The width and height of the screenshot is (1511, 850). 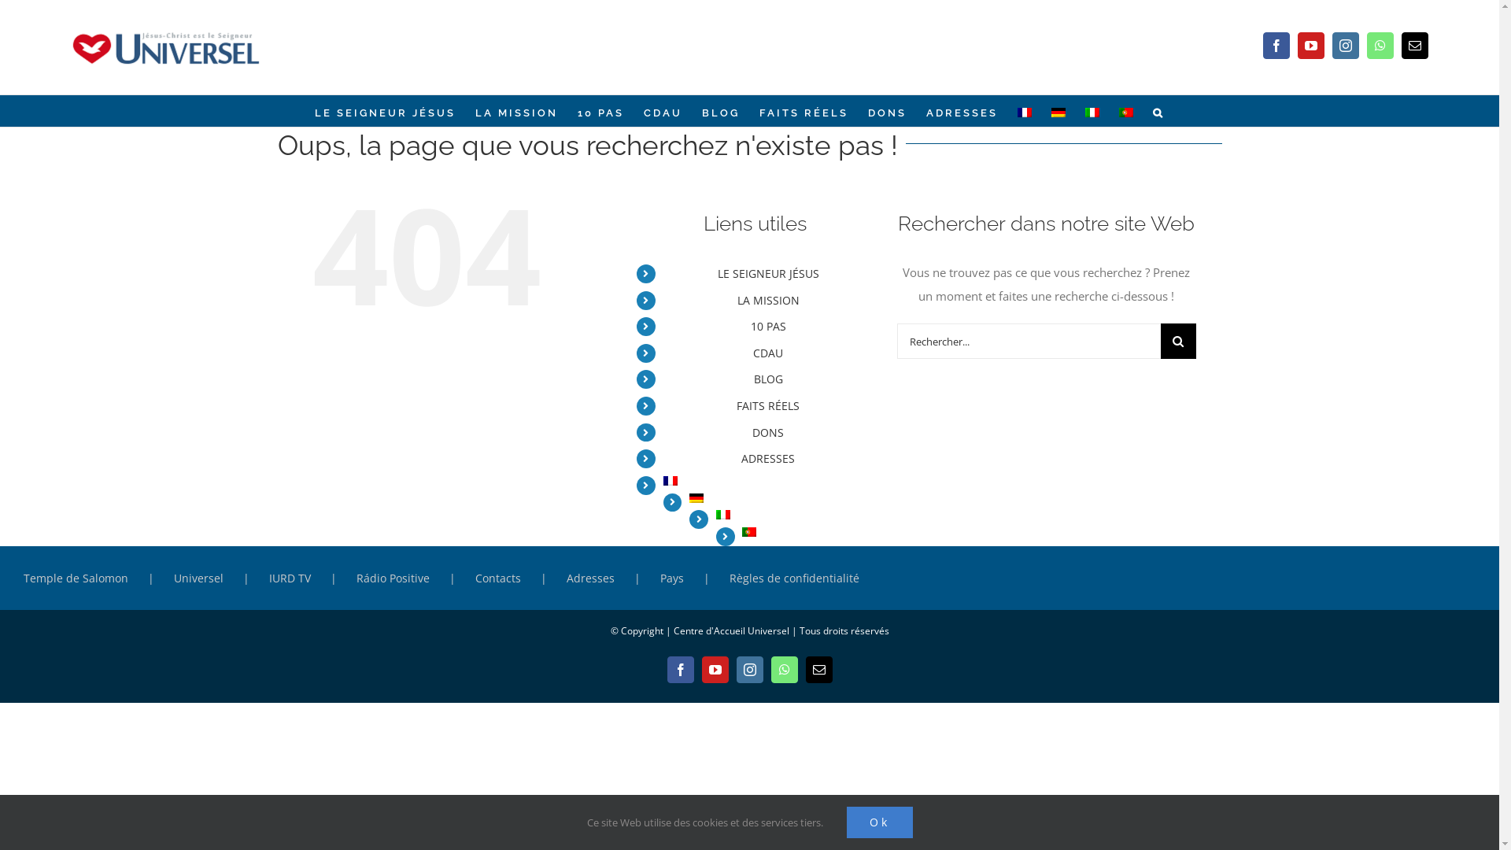 What do you see at coordinates (313, 578) in the screenshot?
I see `IURD TV` at bounding box center [313, 578].